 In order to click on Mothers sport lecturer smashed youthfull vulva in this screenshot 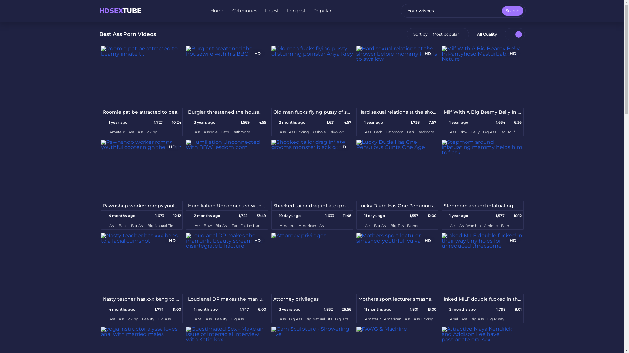, I will do `click(397, 299)`.